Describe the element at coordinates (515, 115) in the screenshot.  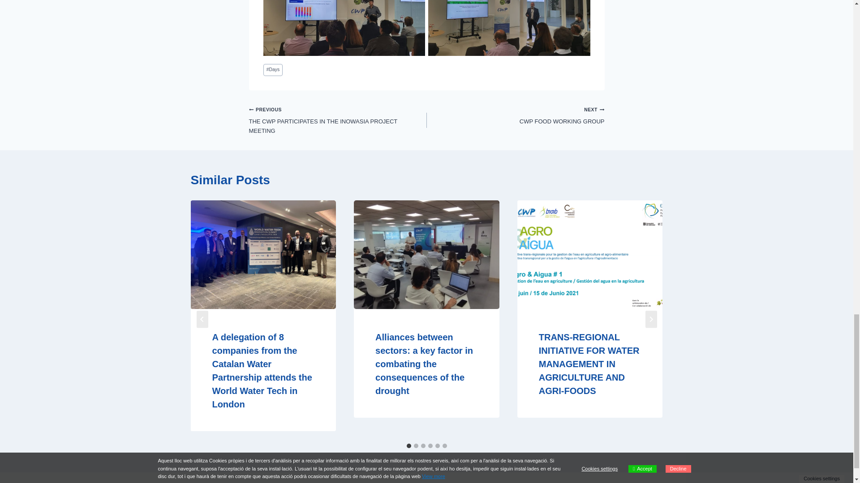
I see `Days` at that location.